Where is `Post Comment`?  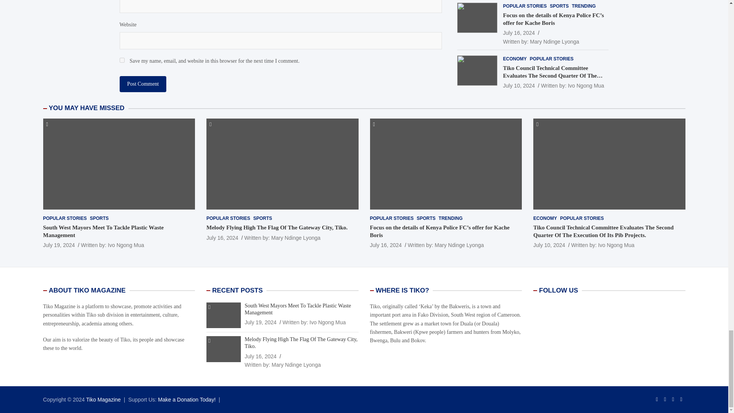
Post Comment is located at coordinates (143, 84).